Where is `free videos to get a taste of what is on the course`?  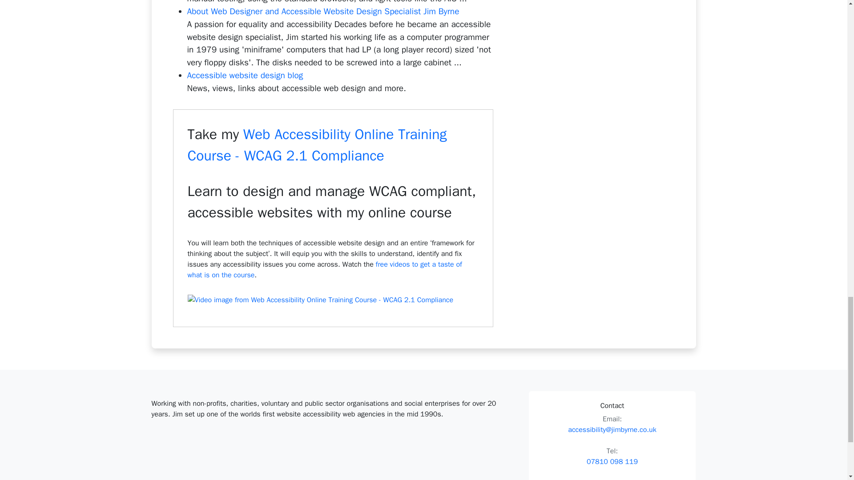
free videos to get a taste of what is on the course is located at coordinates (325, 269).